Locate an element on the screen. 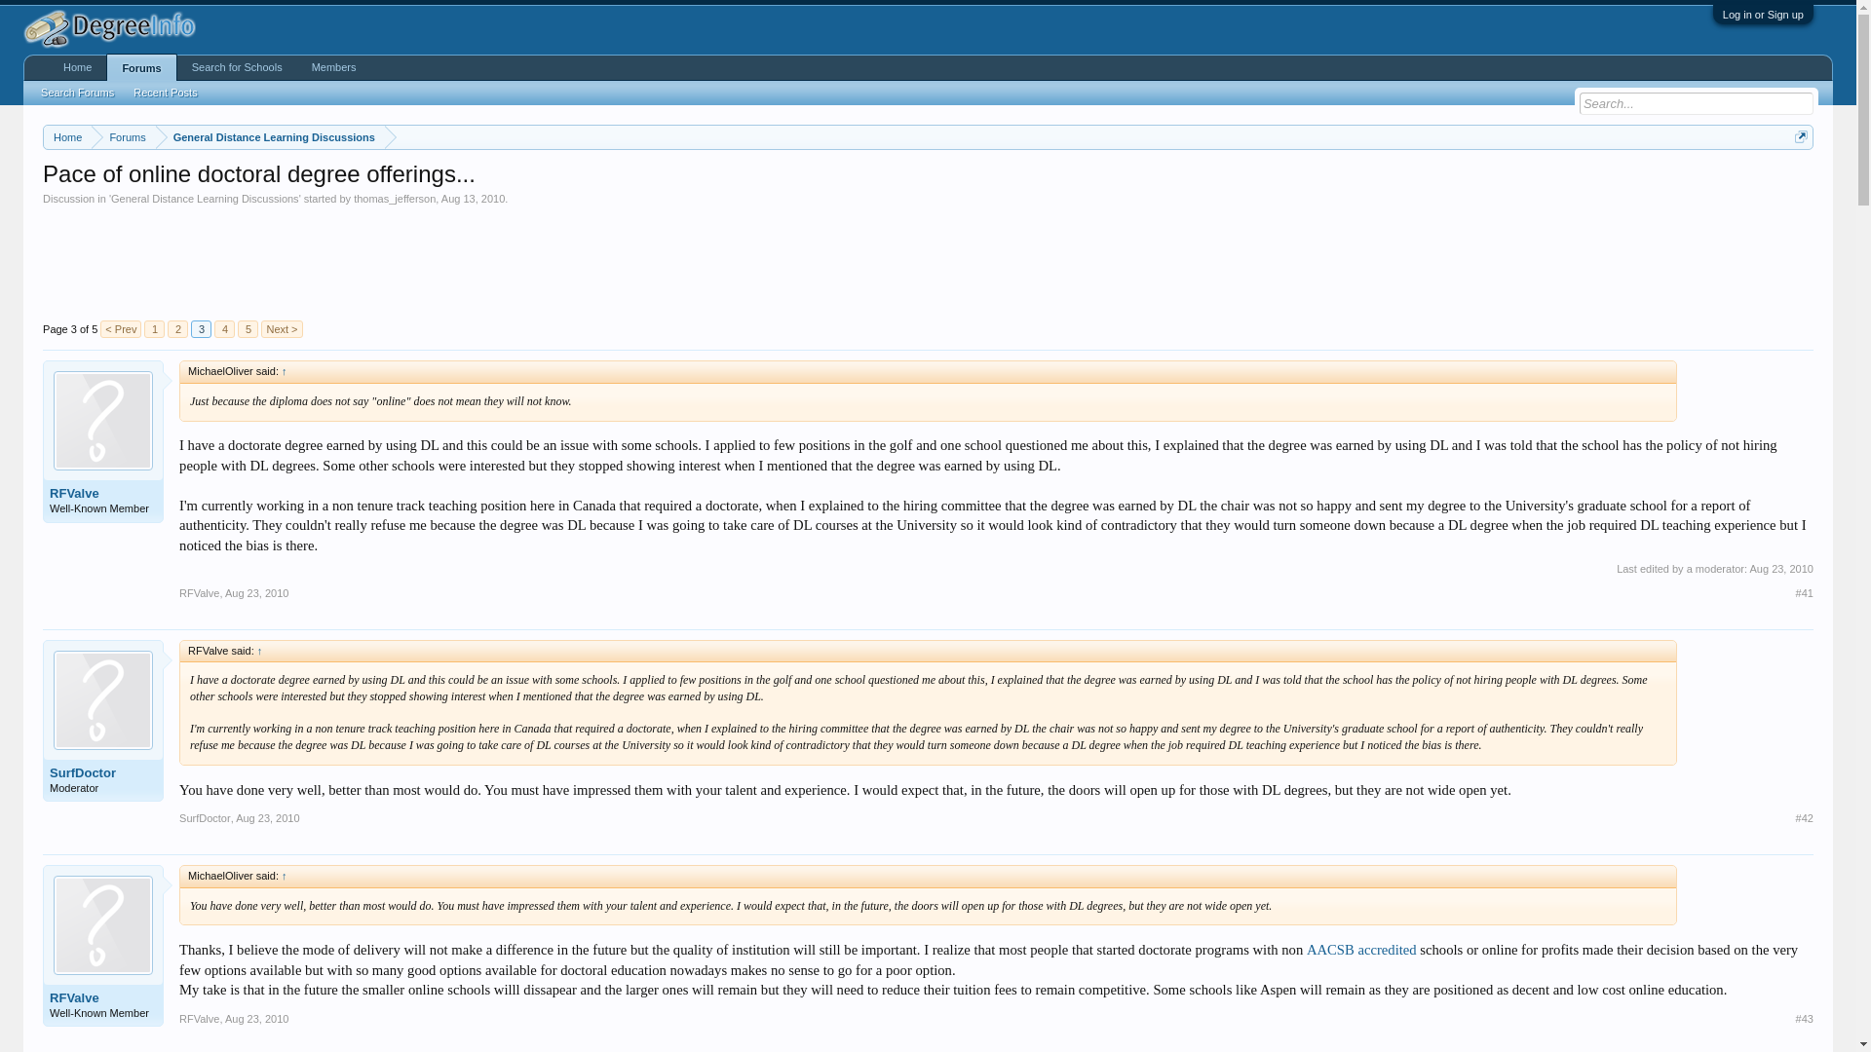  SurfDoctor is located at coordinates (103, 773).